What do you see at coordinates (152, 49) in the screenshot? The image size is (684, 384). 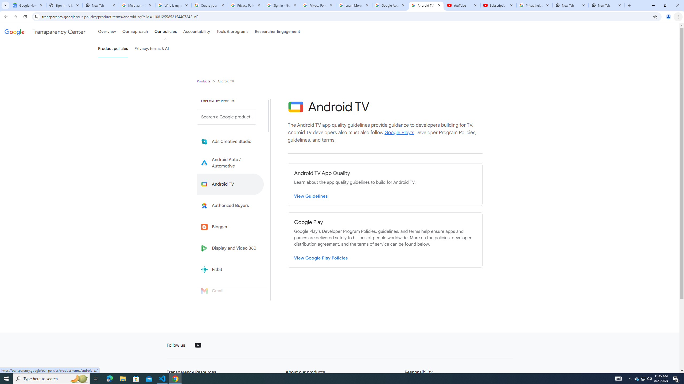 I see `Privacy, terms & AI` at bounding box center [152, 49].